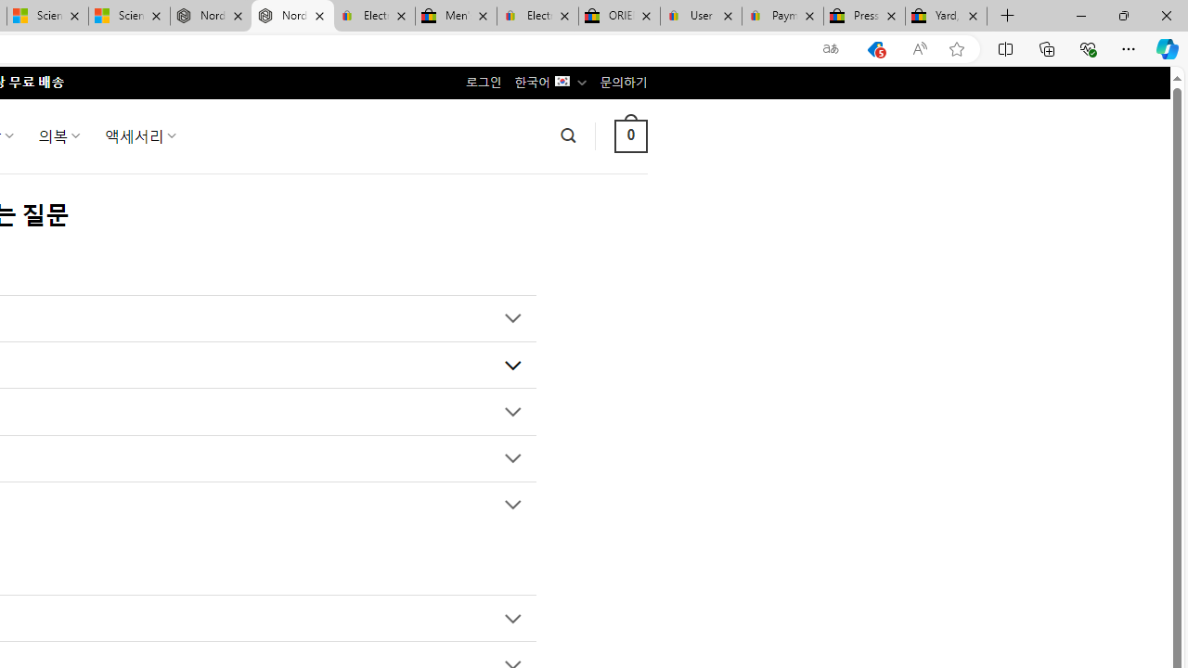  I want to click on Show translate options, so click(831, 49).